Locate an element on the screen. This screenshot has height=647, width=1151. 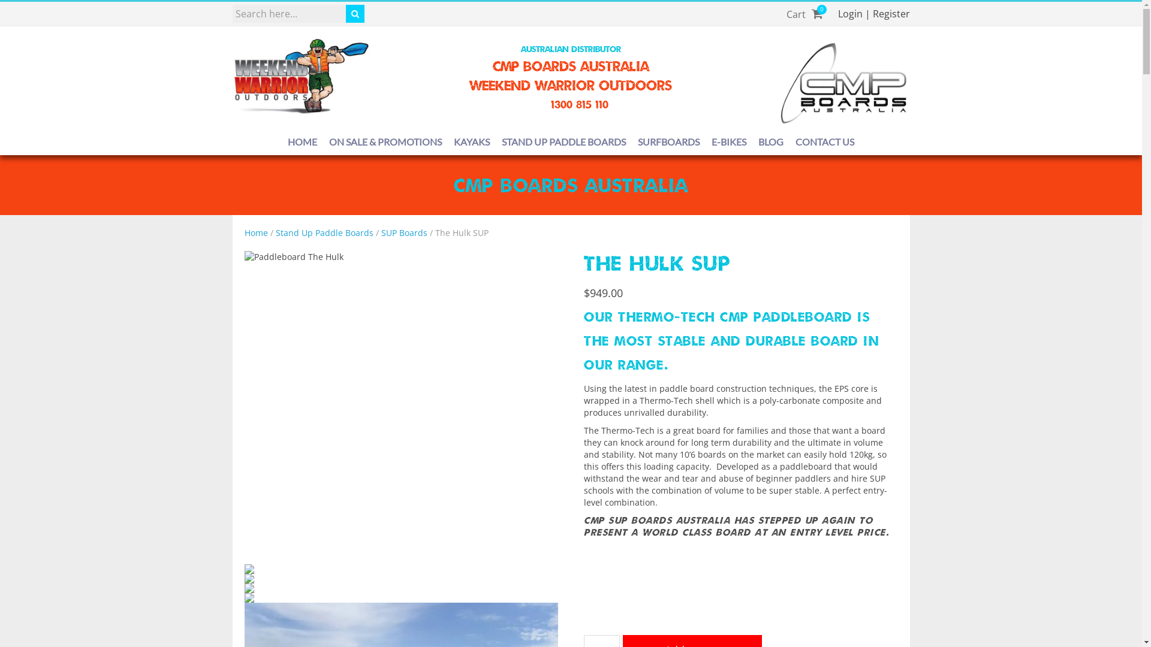
Stand Up Paddle Boards is located at coordinates (325, 232).